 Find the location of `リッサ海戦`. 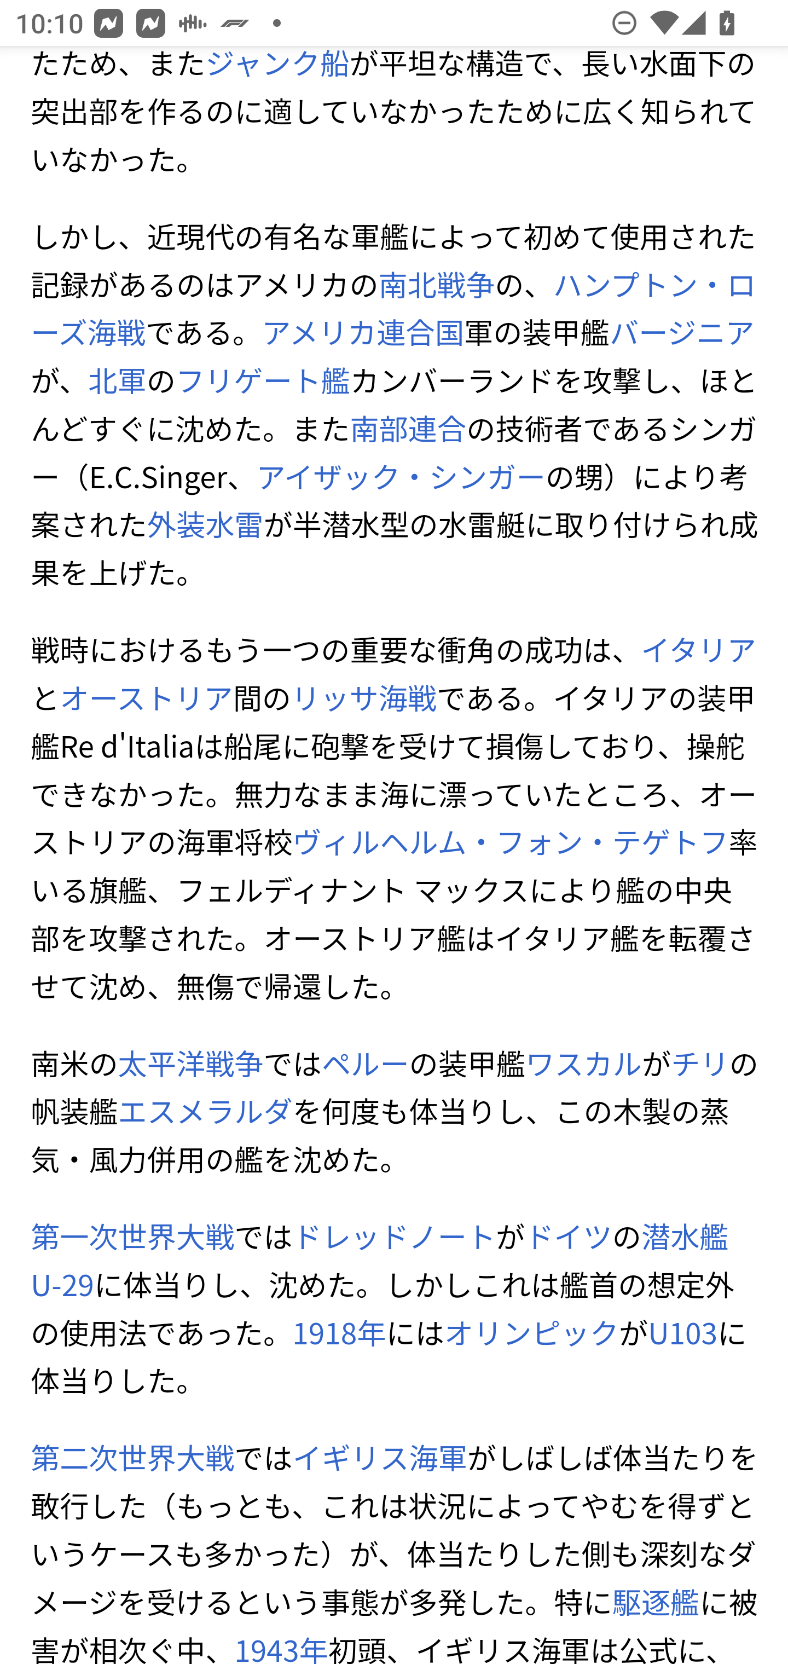

リッサ海戦 is located at coordinates (364, 698).